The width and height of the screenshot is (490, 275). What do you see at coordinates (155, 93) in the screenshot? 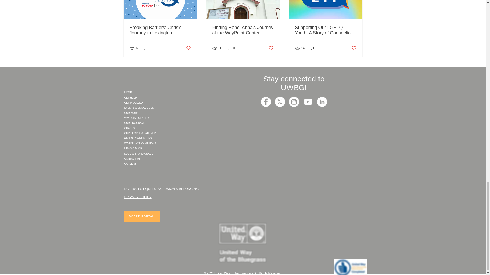
I see `HOME` at bounding box center [155, 93].